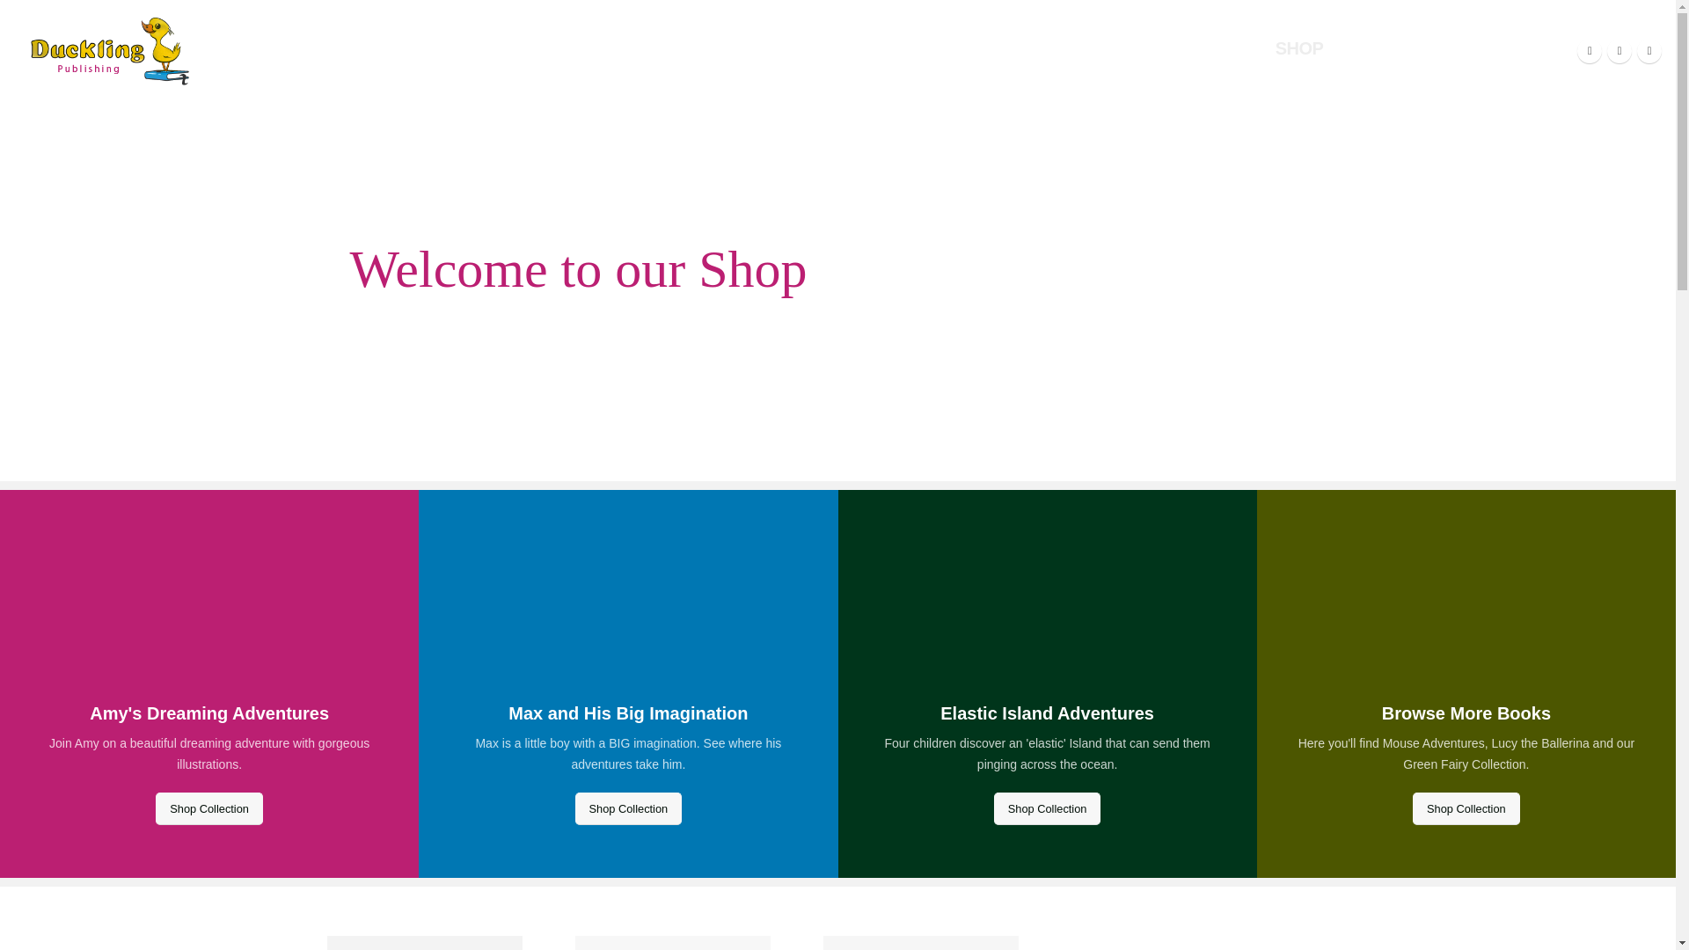  What do you see at coordinates (1619, 51) in the screenshot?
I see `Twitter` at bounding box center [1619, 51].